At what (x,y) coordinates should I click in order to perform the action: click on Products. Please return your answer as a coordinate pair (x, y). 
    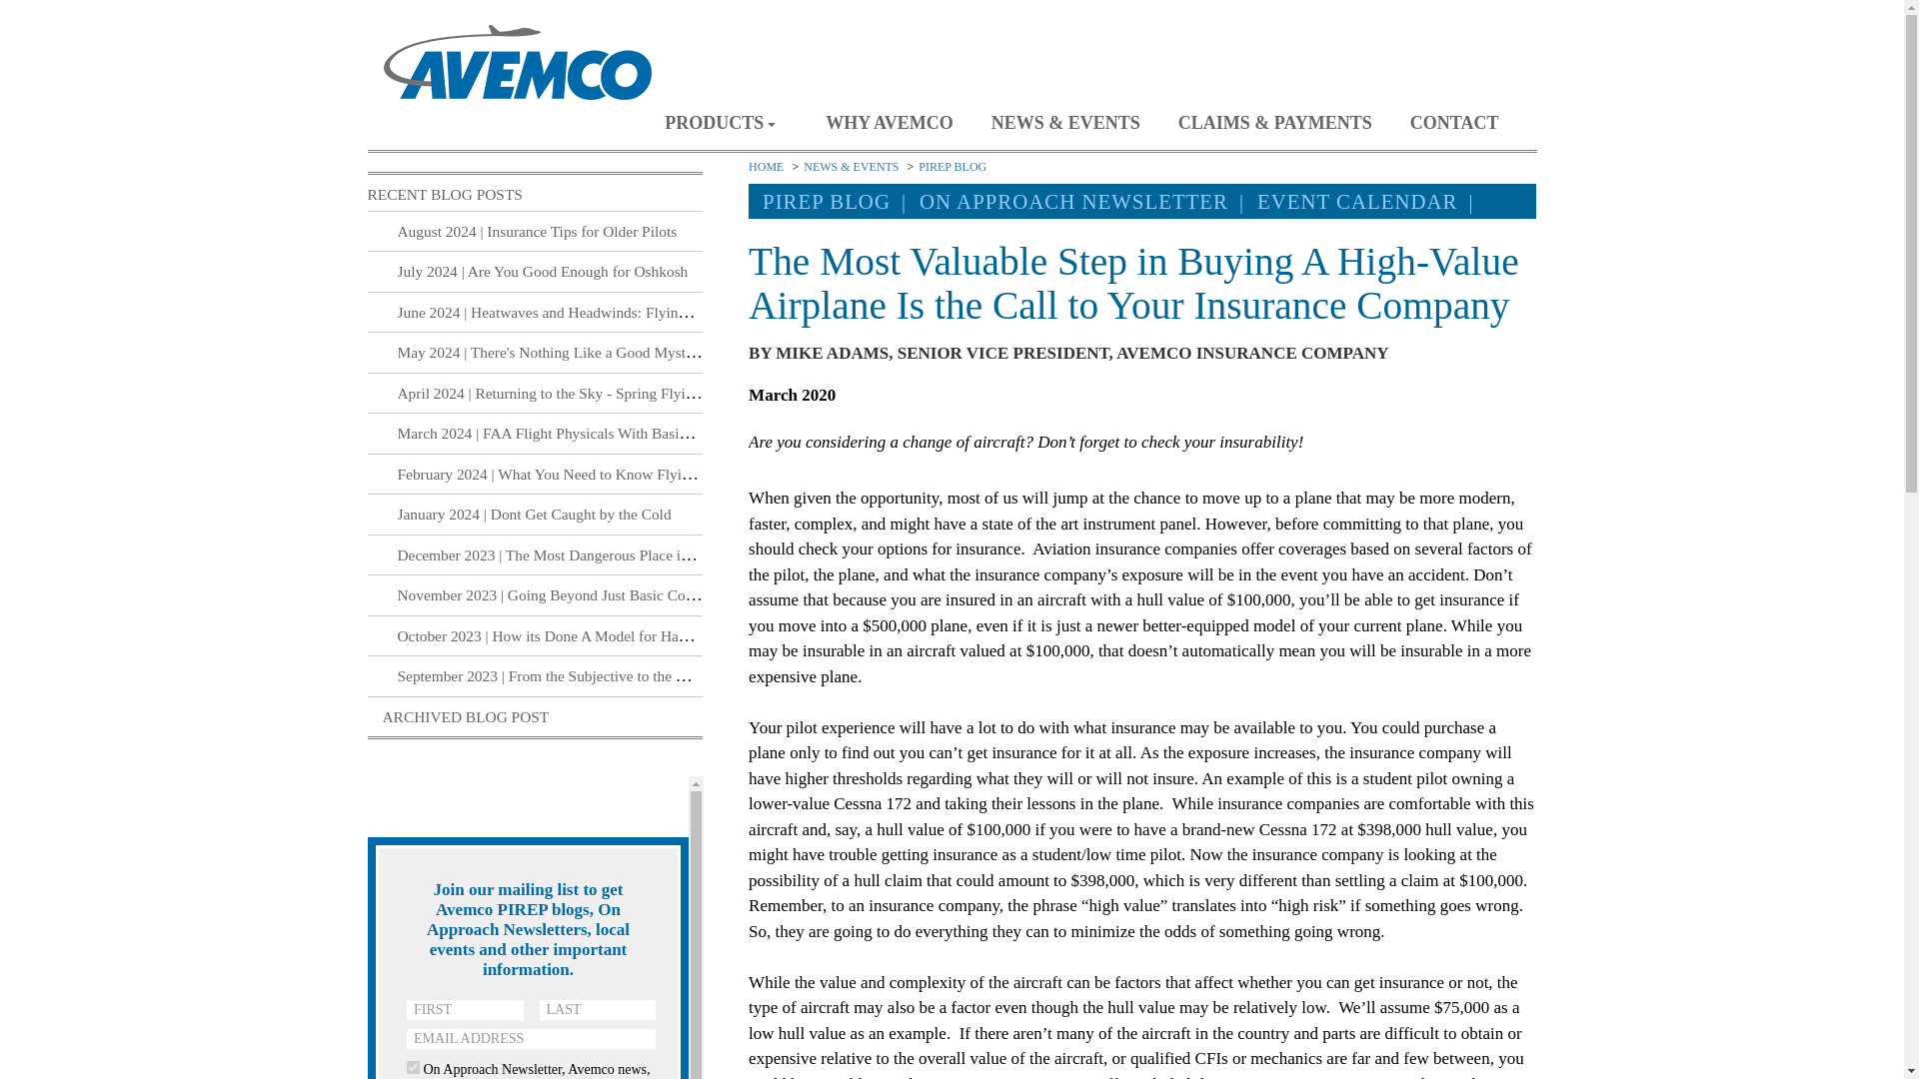
    Looking at the image, I should click on (728, 123).